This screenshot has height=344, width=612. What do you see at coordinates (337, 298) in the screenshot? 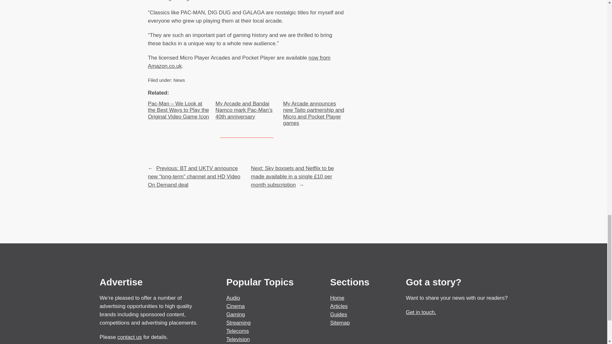
I see `Home` at bounding box center [337, 298].